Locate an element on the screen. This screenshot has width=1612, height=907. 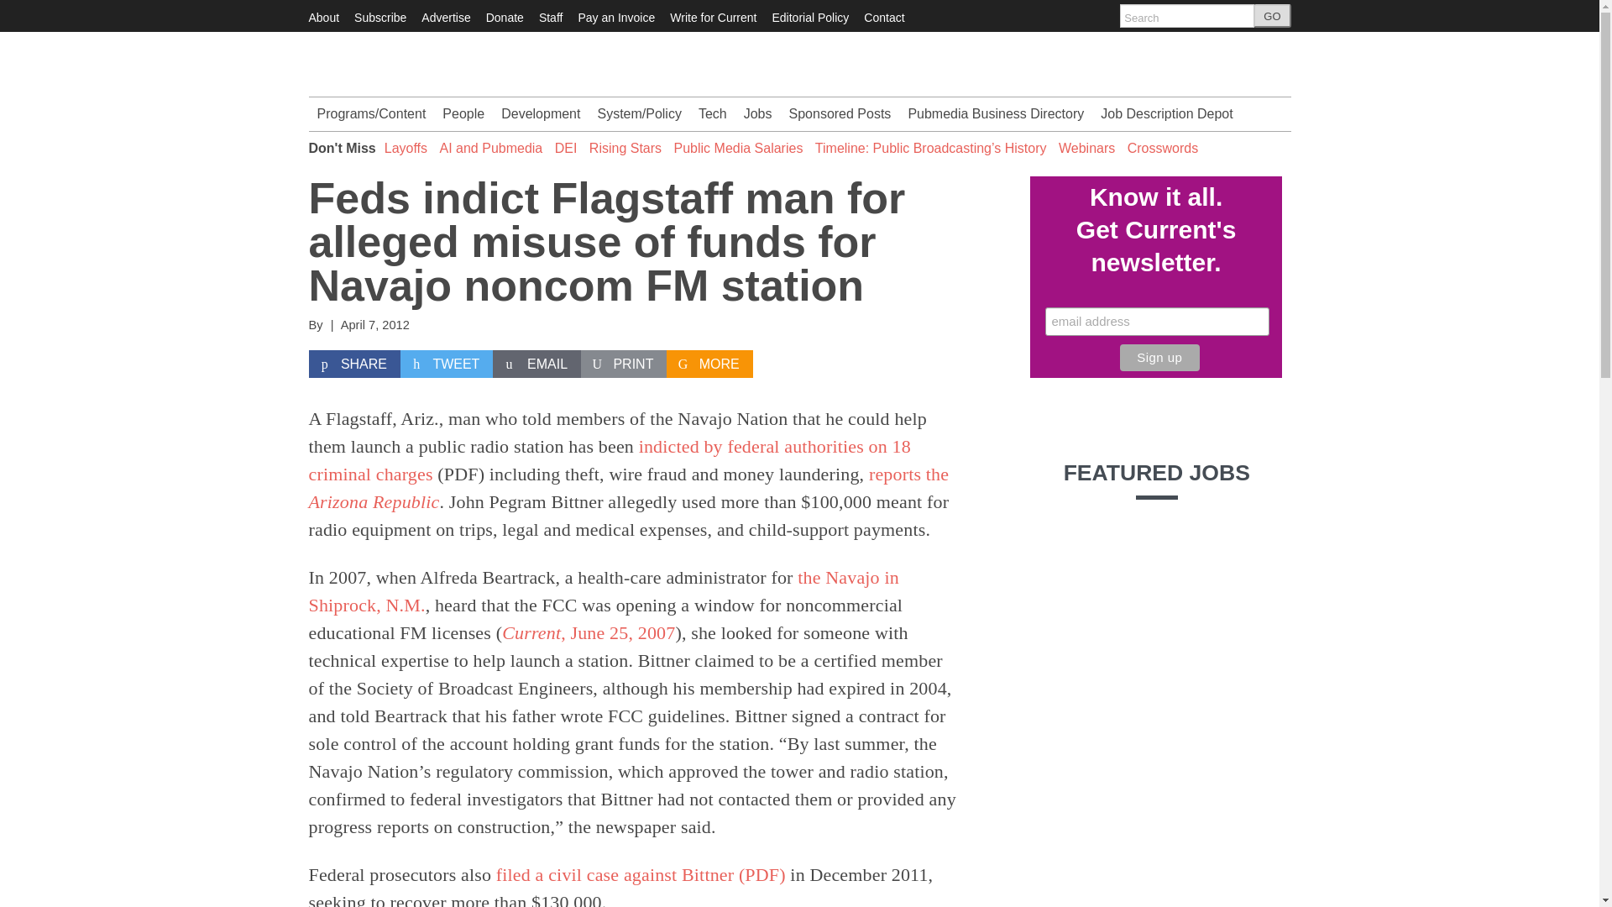
Write for Current is located at coordinates (713, 17).